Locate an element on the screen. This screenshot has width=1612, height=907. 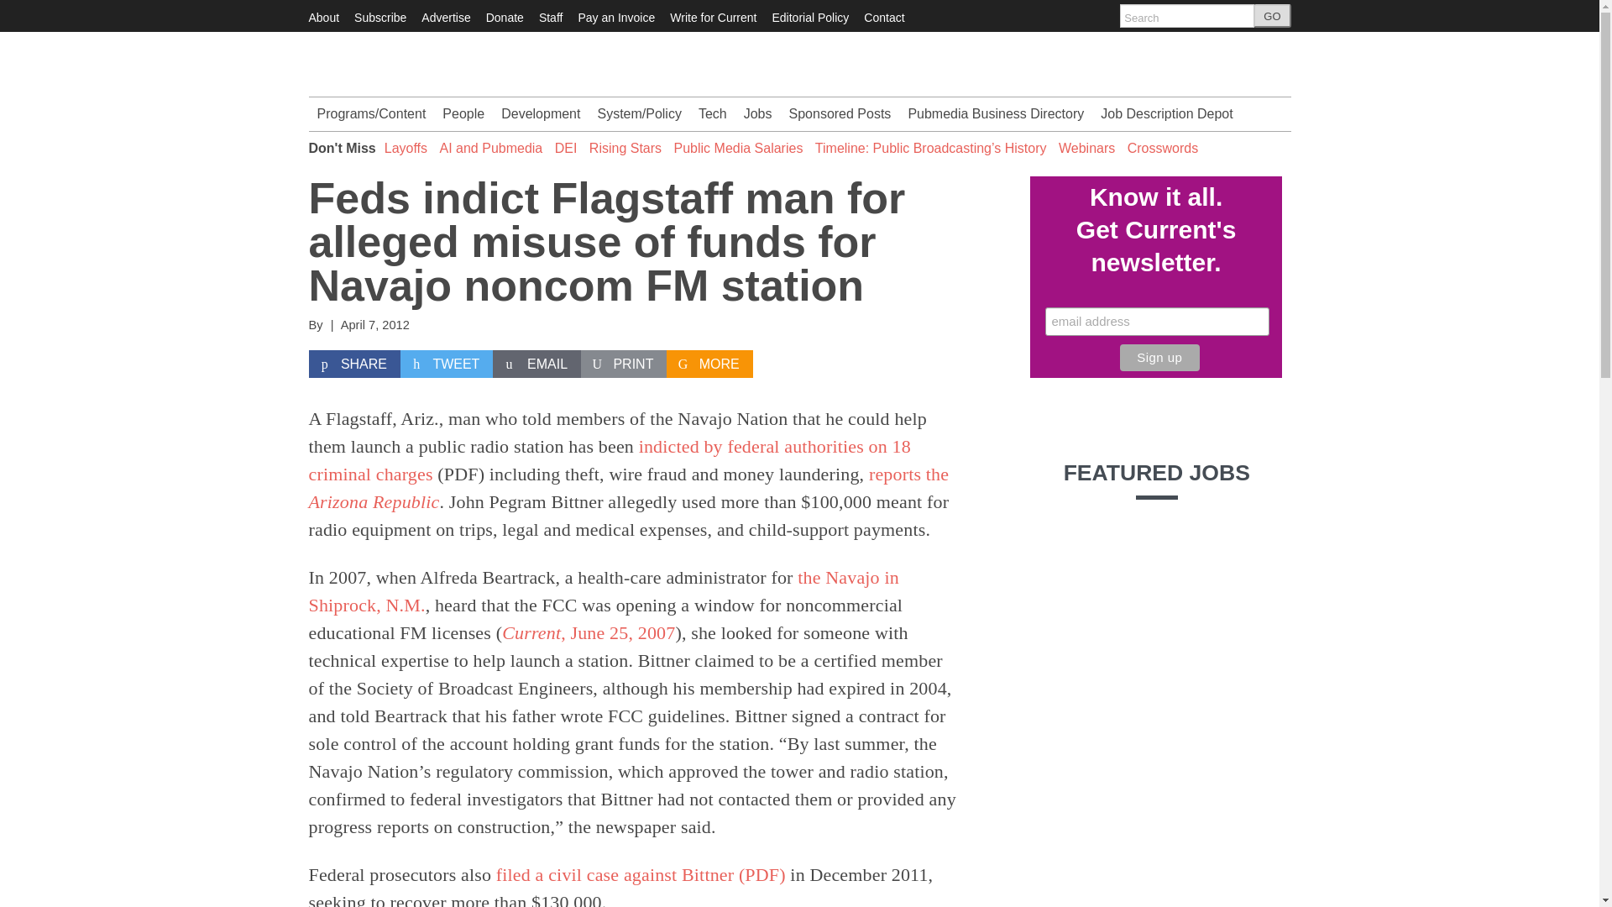
Write for Current is located at coordinates (713, 17).